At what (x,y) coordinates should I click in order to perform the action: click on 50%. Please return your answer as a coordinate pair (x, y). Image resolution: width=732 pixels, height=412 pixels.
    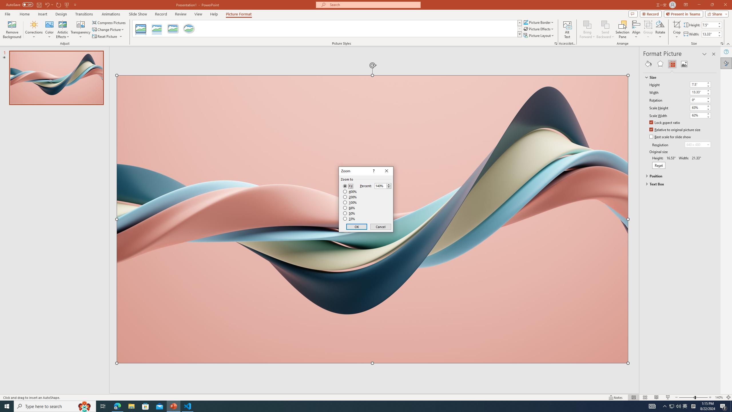
    Looking at the image, I should click on (349, 213).